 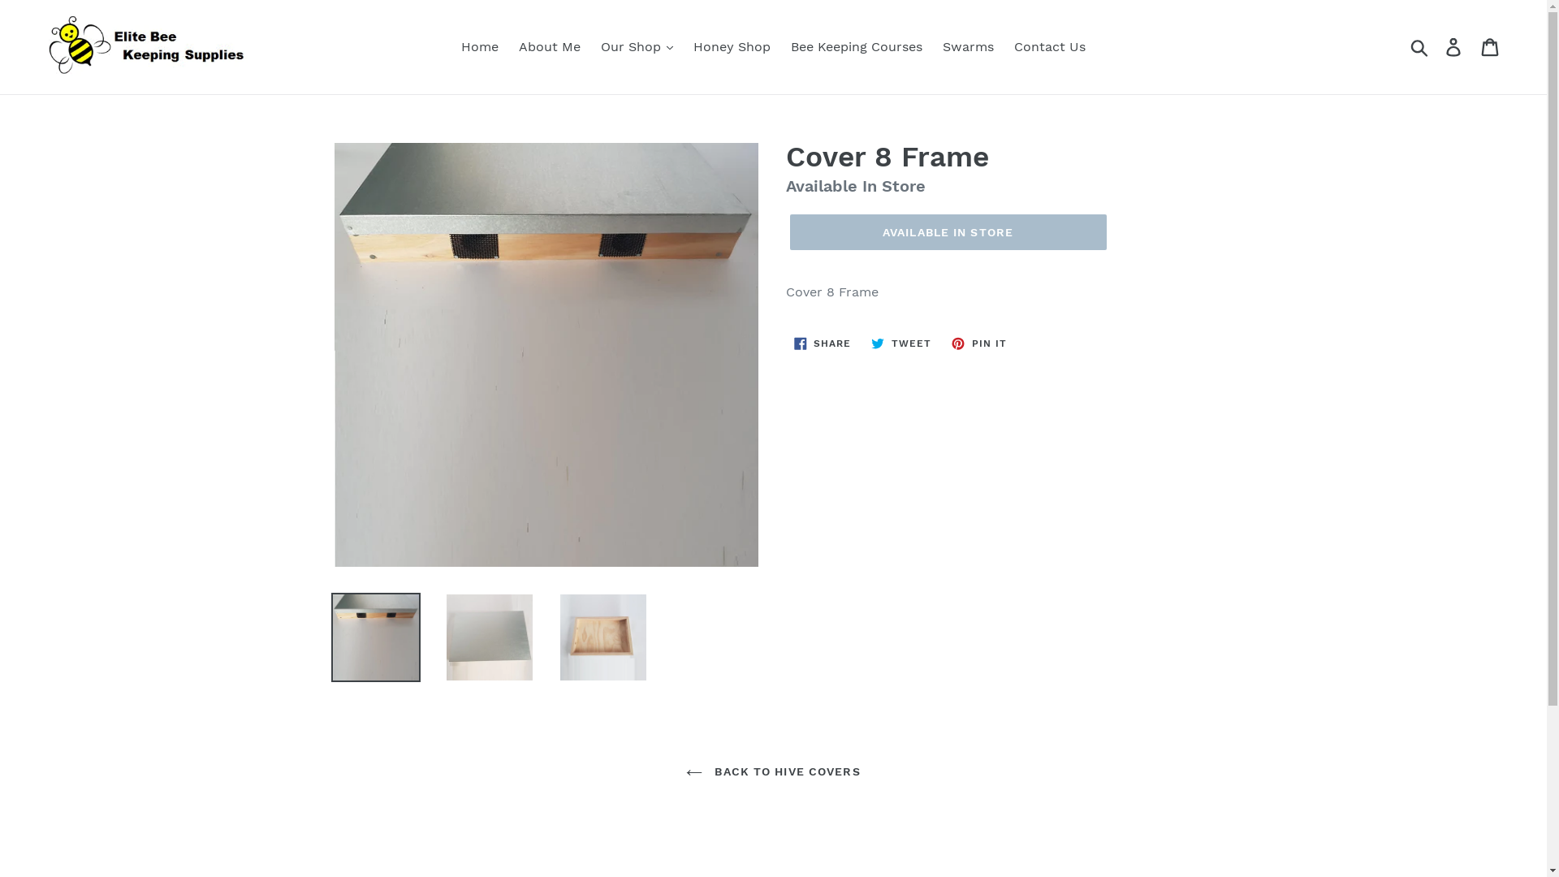 What do you see at coordinates (732, 47) in the screenshot?
I see `Honey Shop` at bounding box center [732, 47].